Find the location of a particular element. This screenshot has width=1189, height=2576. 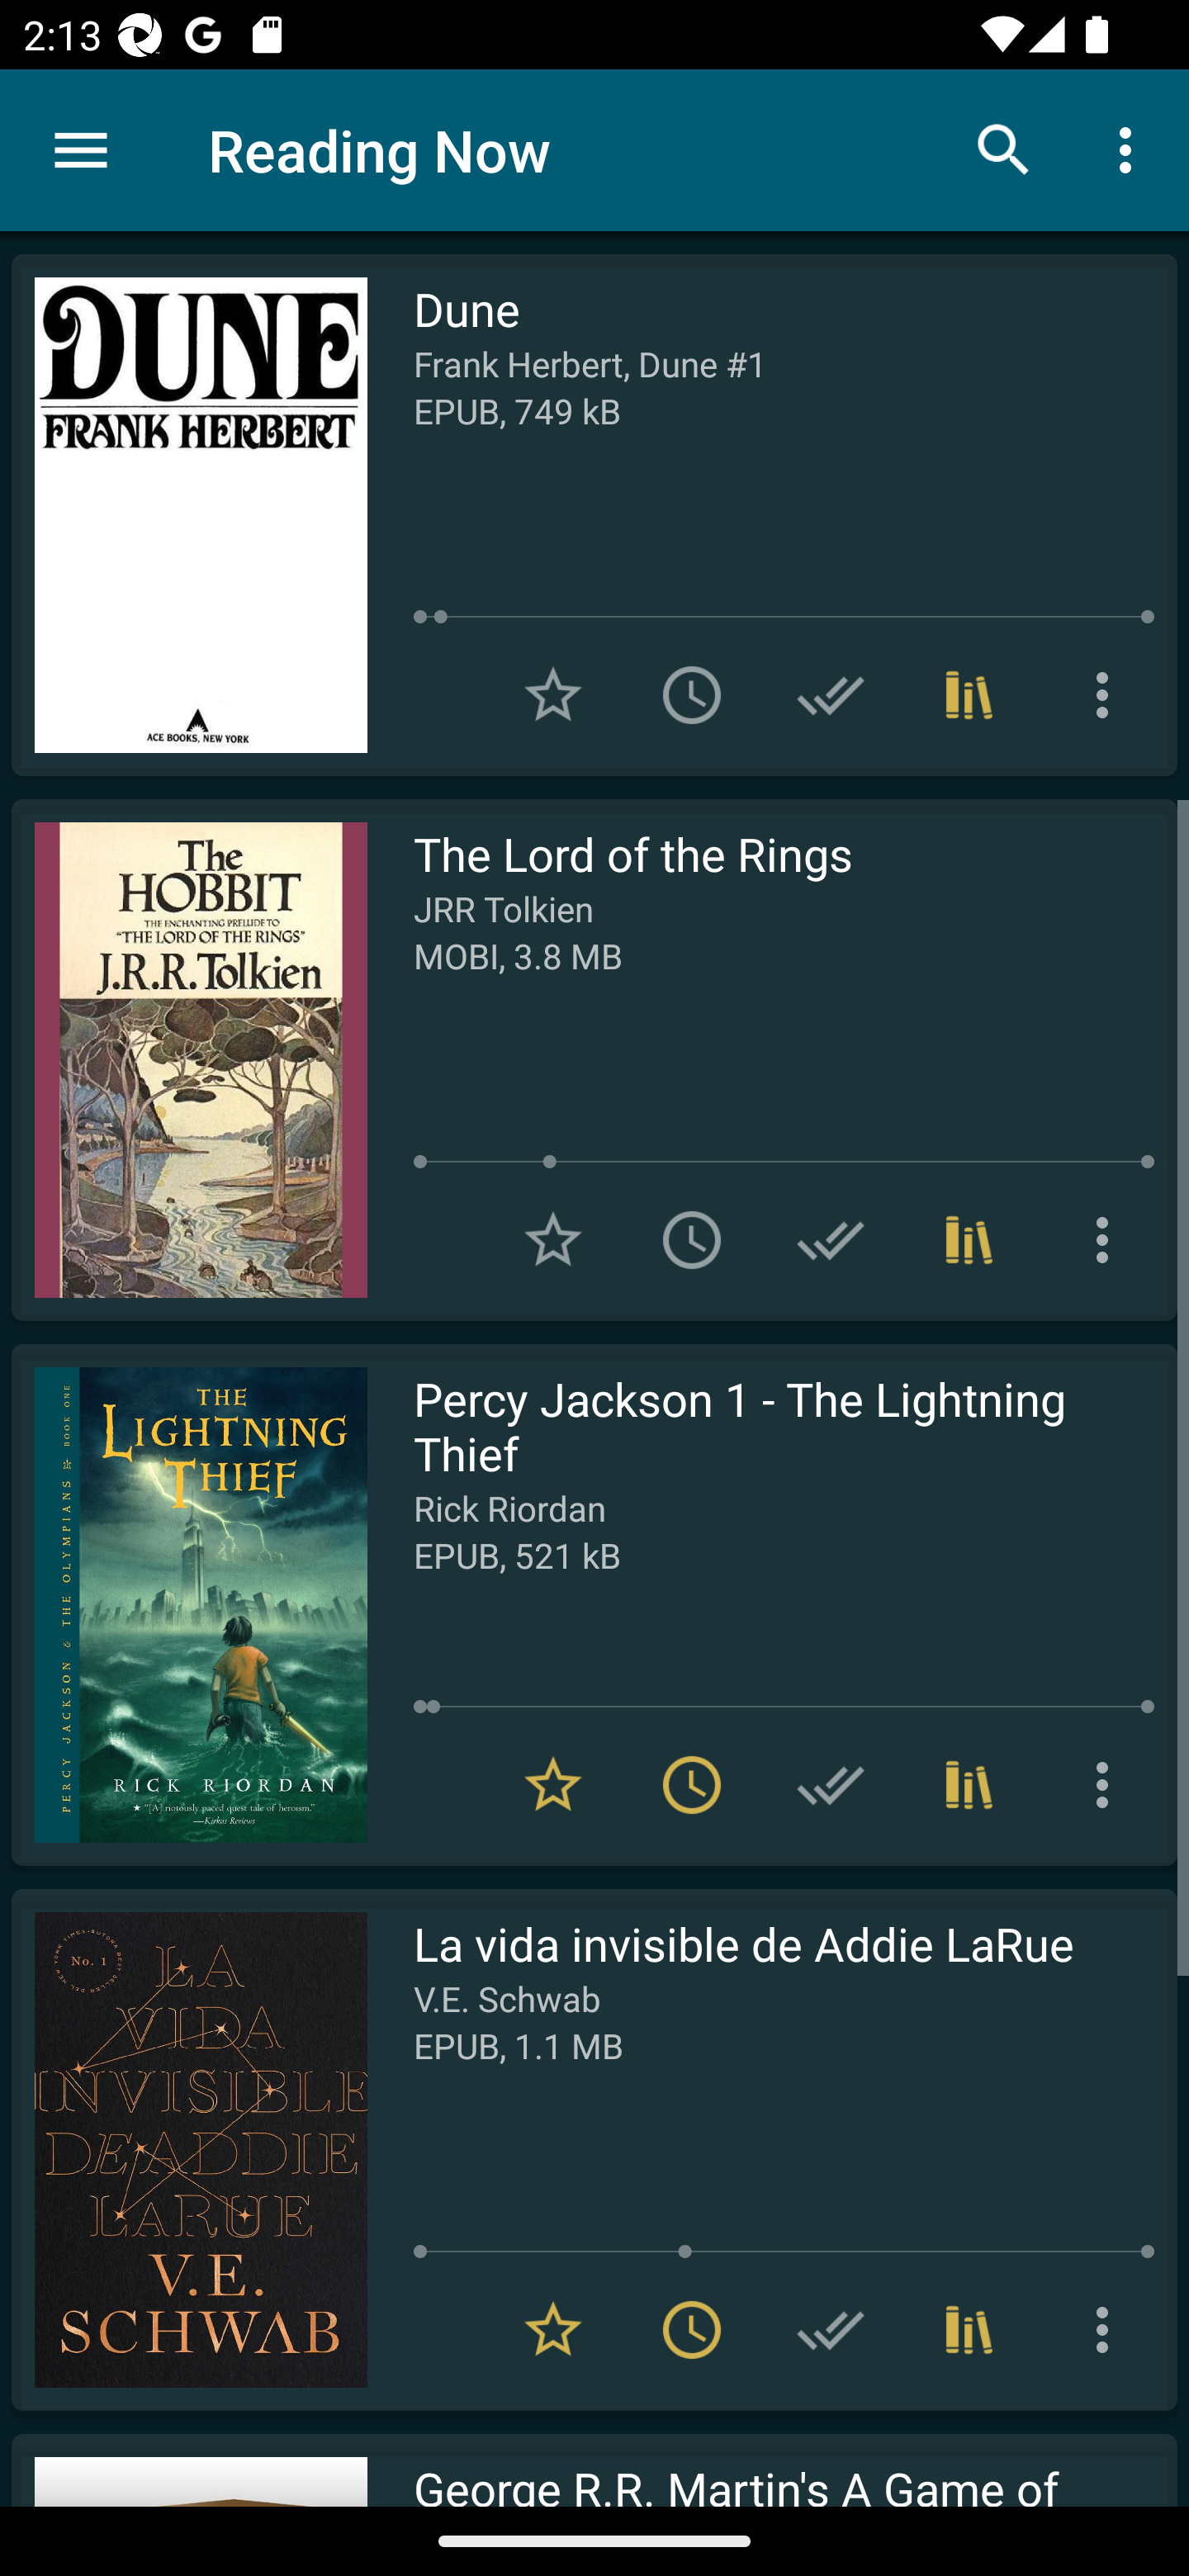

Menu is located at coordinates (81, 150).